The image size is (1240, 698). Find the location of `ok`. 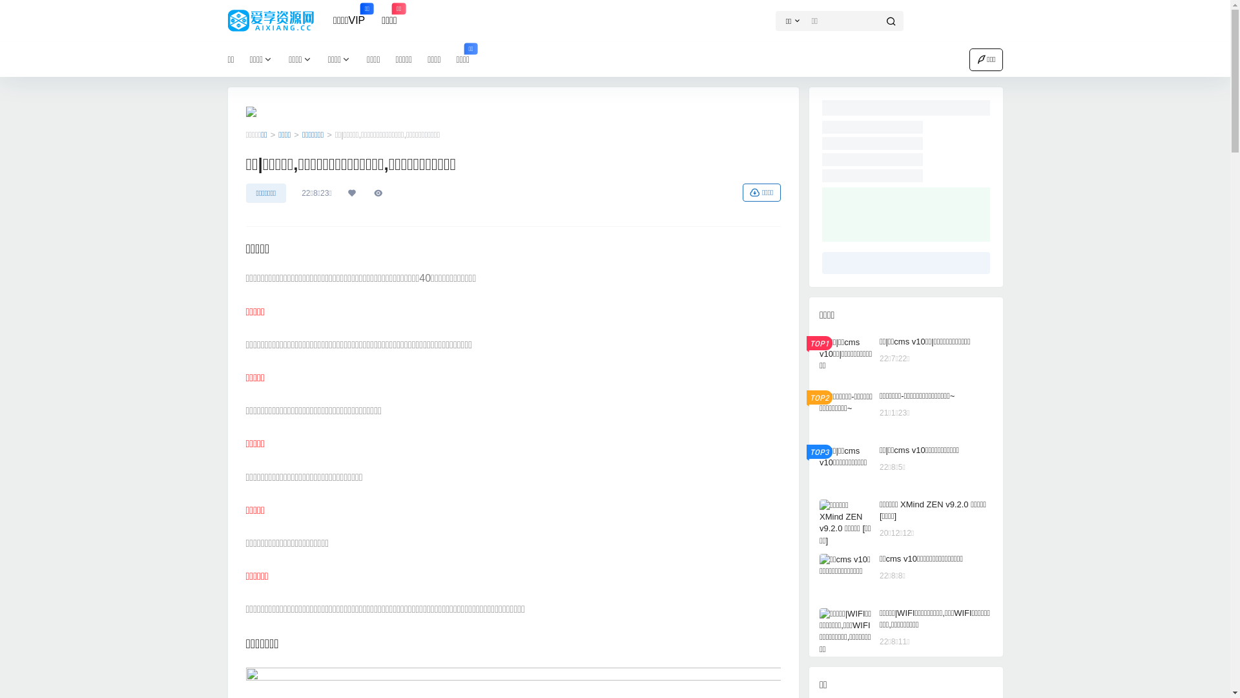

ok is located at coordinates (9, 9).